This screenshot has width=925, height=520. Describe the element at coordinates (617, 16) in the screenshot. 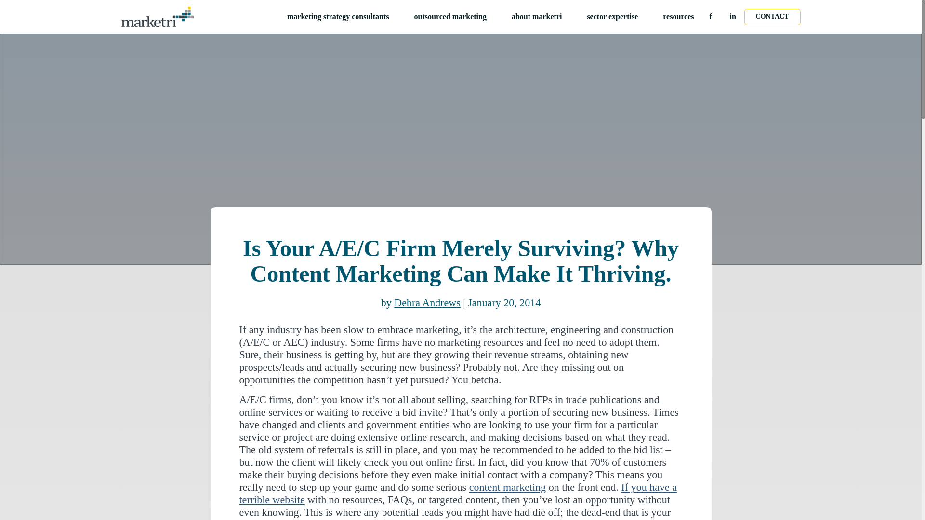

I see `sector expertise` at that location.